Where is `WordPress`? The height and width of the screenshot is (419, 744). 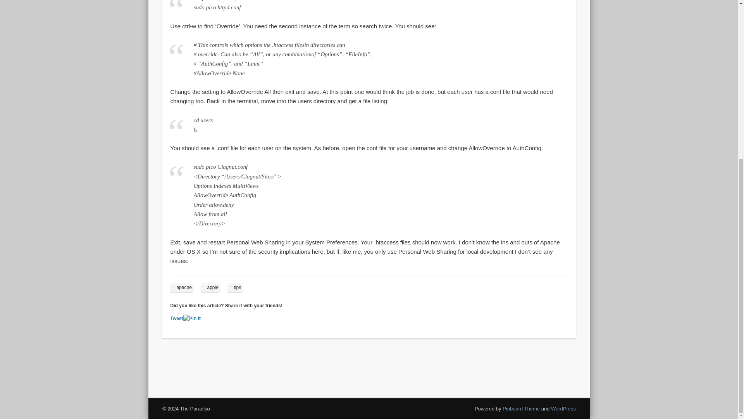 WordPress is located at coordinates (563, 409).